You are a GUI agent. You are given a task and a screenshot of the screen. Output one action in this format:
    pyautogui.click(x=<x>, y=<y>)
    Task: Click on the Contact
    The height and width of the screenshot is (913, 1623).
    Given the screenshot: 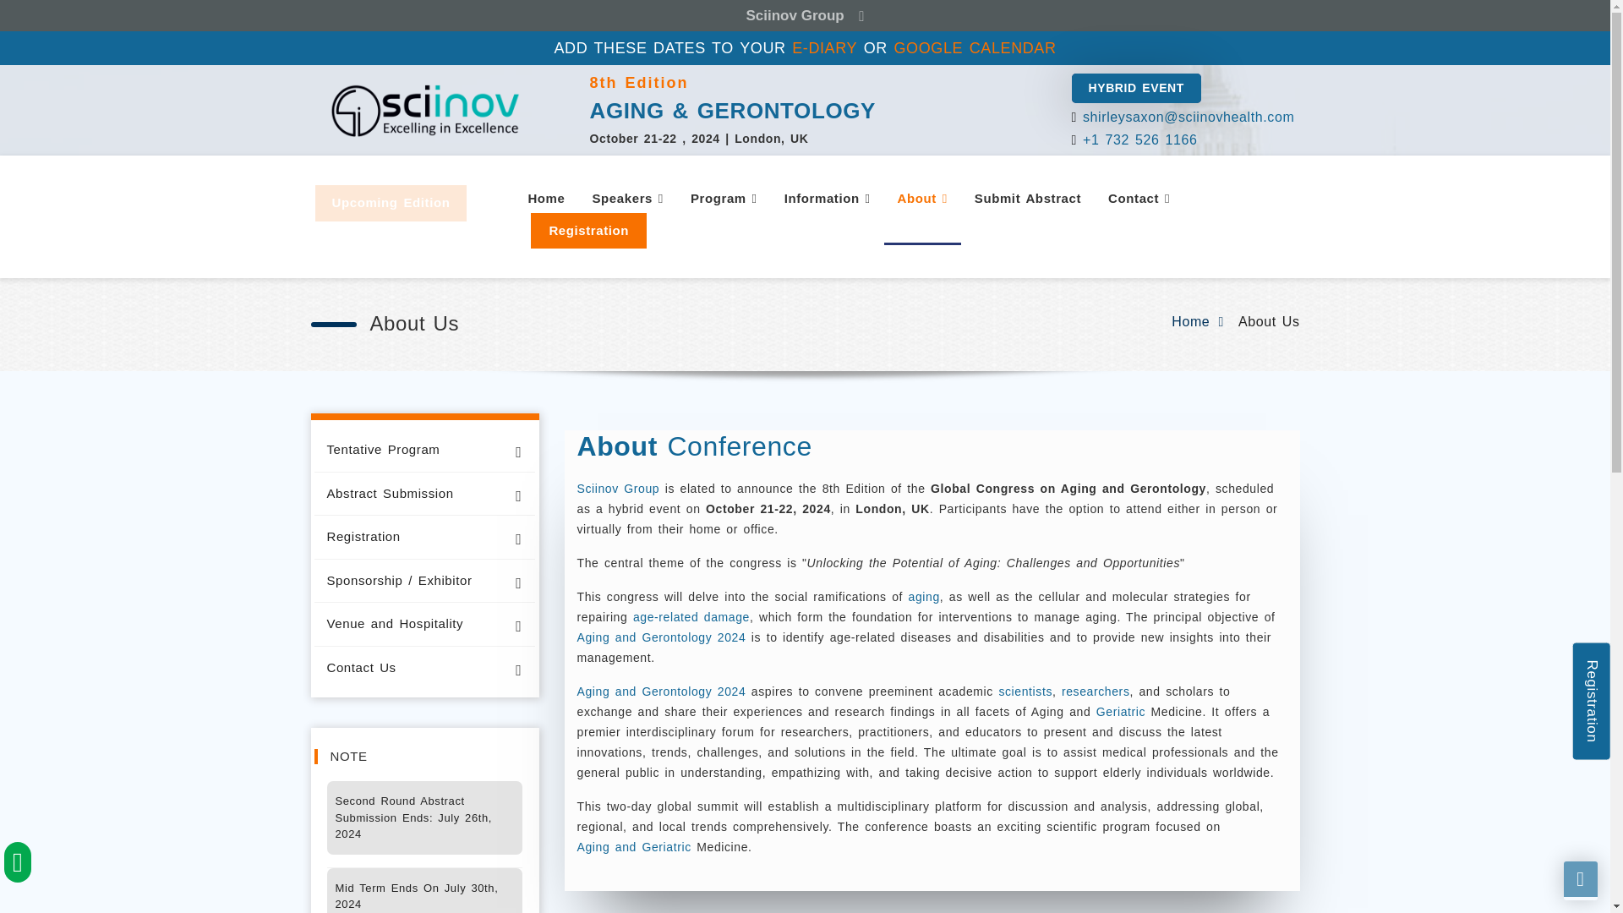 What is the action you would take?
    pyautogui.click(x=1138, y=199)
    